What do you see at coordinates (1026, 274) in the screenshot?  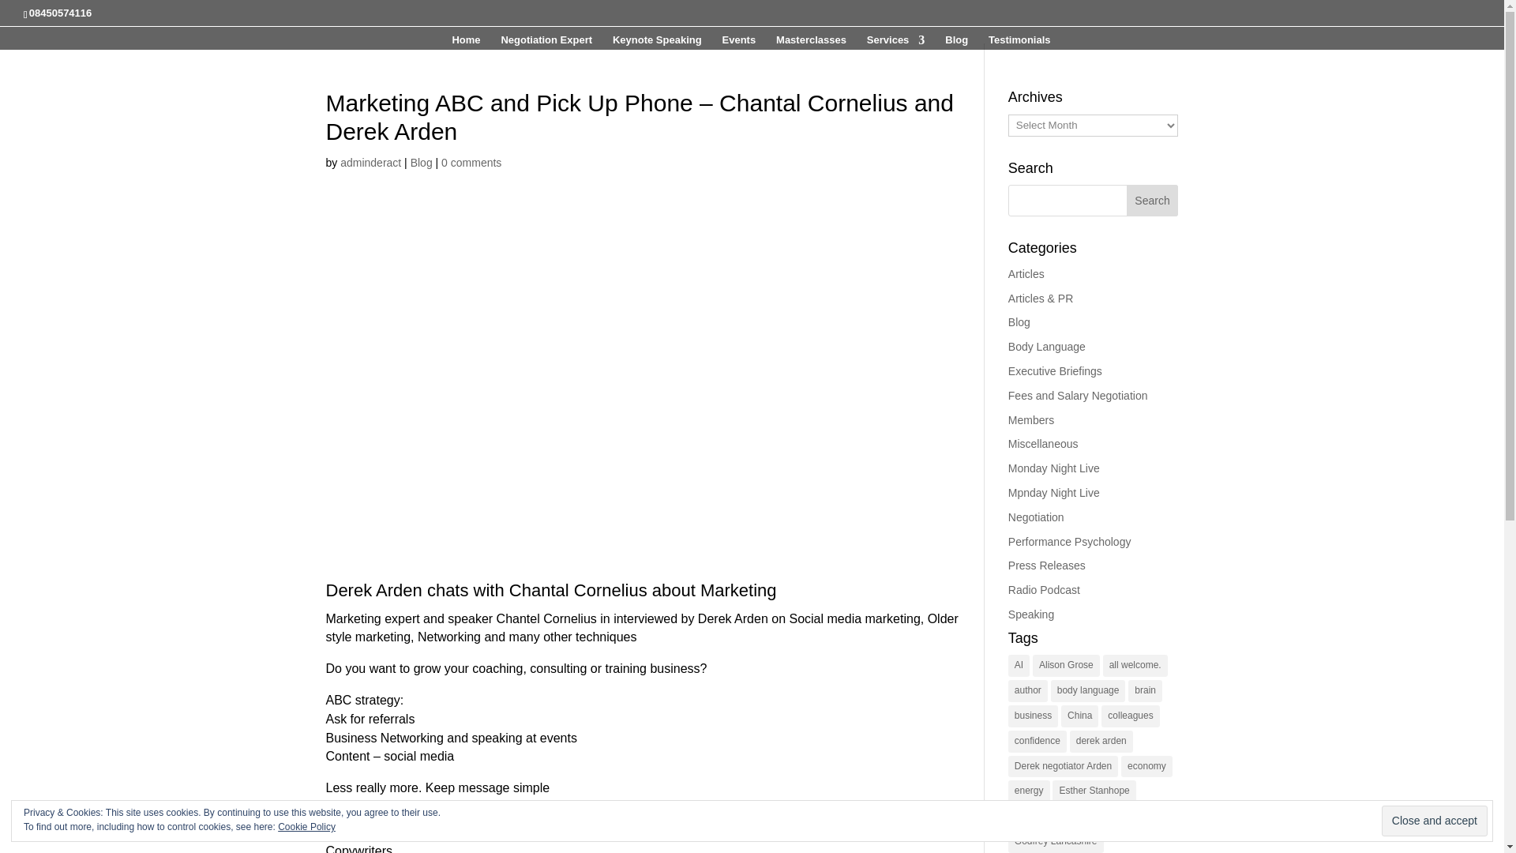 I see `Articles` at bounding box center [1026, 274].